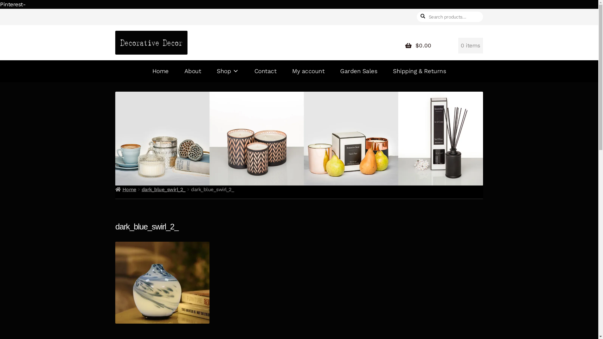 Image resolution: width=603 pixels, height=339 pixels. I want to click on Skip to navigation, so click(115, 9).